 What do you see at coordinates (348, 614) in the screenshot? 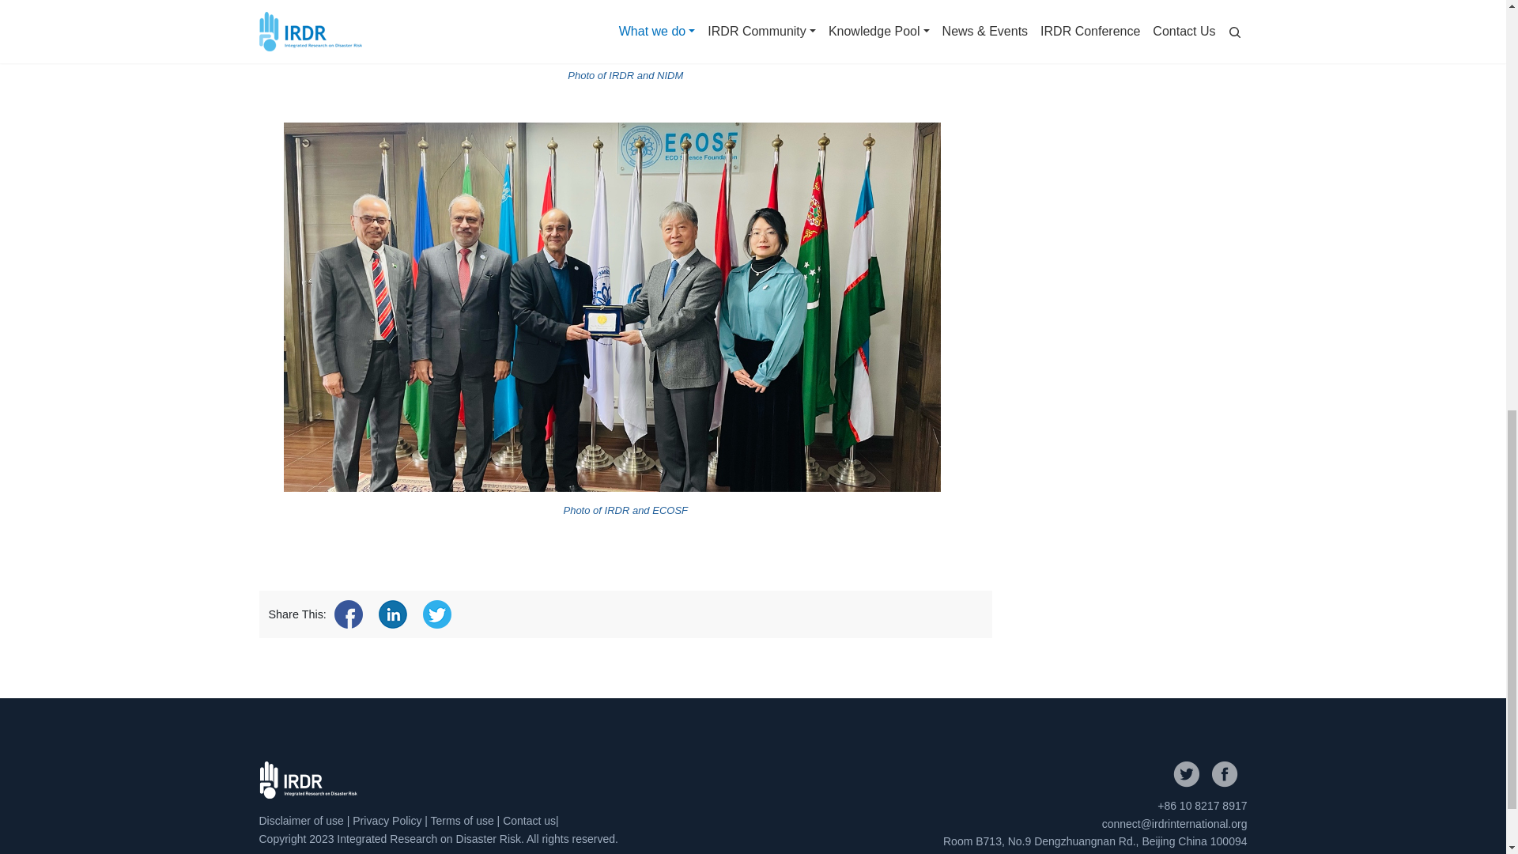
I see `Share this page on Facebook` at bounding box center [348, 614].